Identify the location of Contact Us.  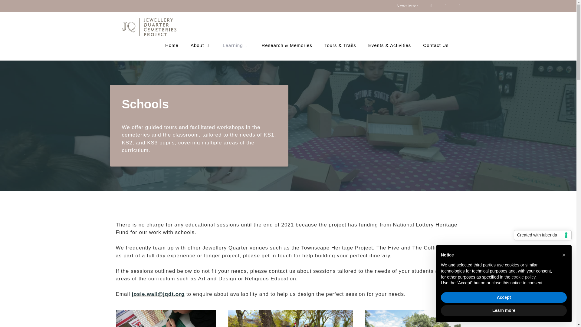
(436, 45).